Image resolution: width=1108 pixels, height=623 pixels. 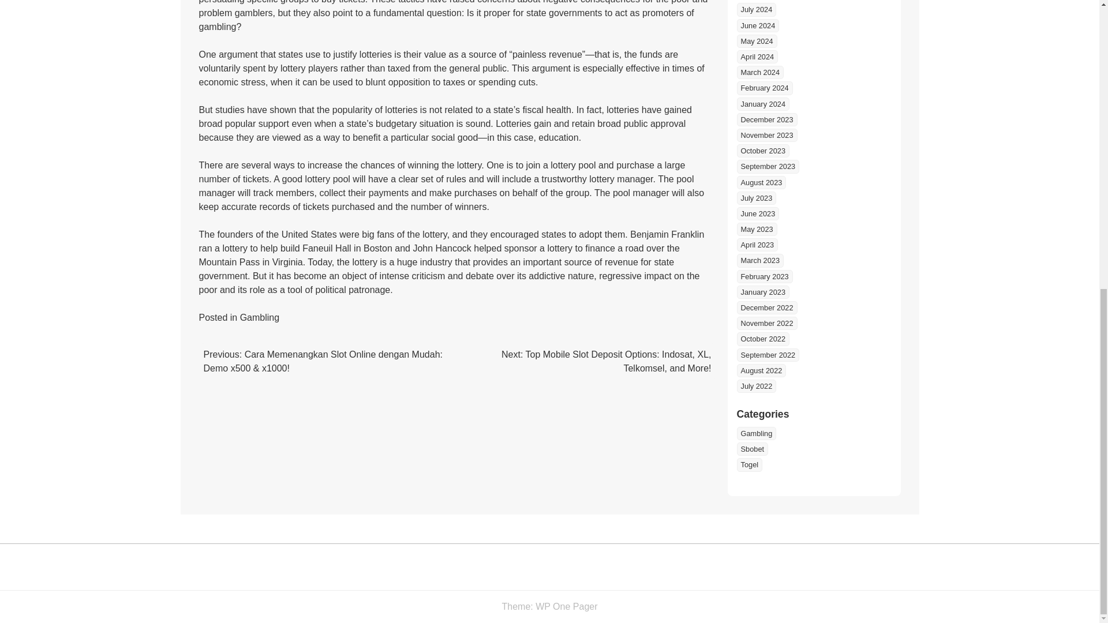 I want to click on October 2022, so click(x=763, y=339).